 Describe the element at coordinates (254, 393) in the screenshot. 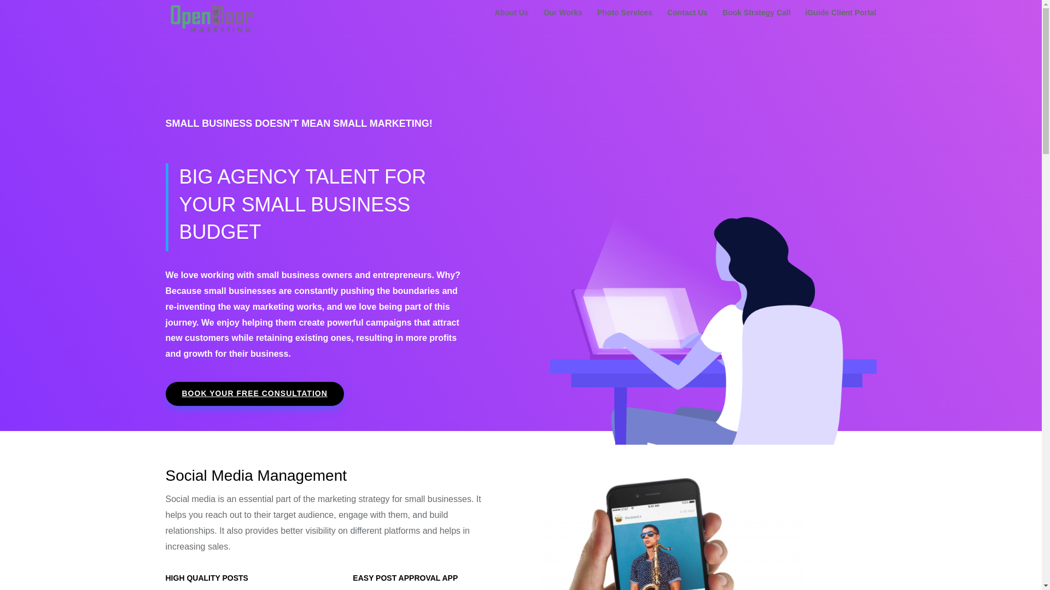

I see `BOOK YOUR FREE CONSULTATION` at that location.